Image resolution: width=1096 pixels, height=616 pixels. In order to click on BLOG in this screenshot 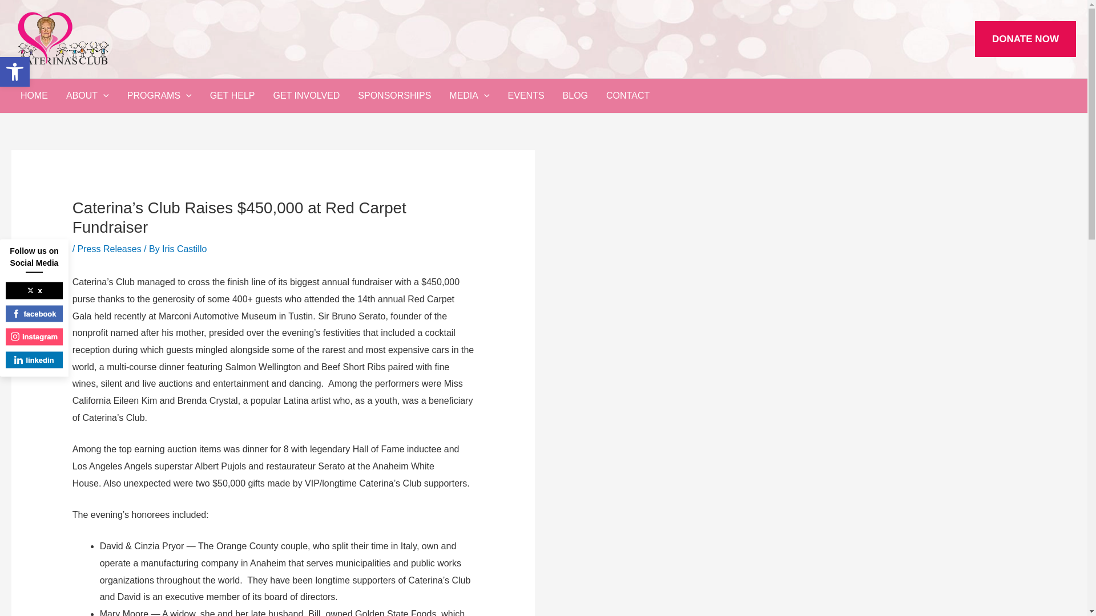, I will do `click(575, 96)`.